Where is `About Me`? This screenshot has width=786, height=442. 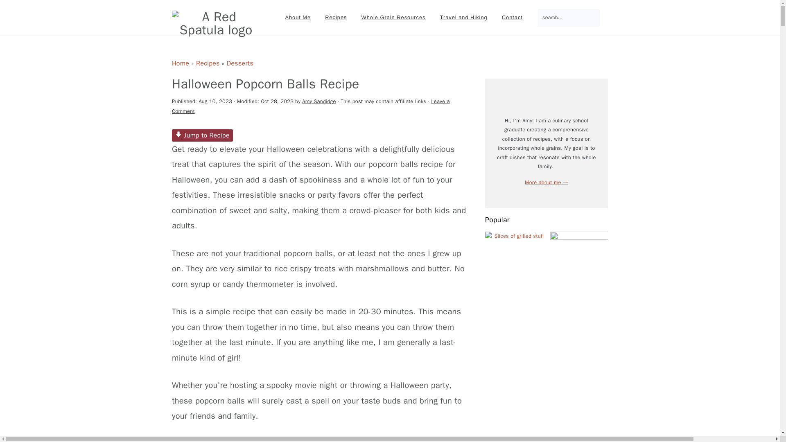 About Me is located at coordinates (298, 17).